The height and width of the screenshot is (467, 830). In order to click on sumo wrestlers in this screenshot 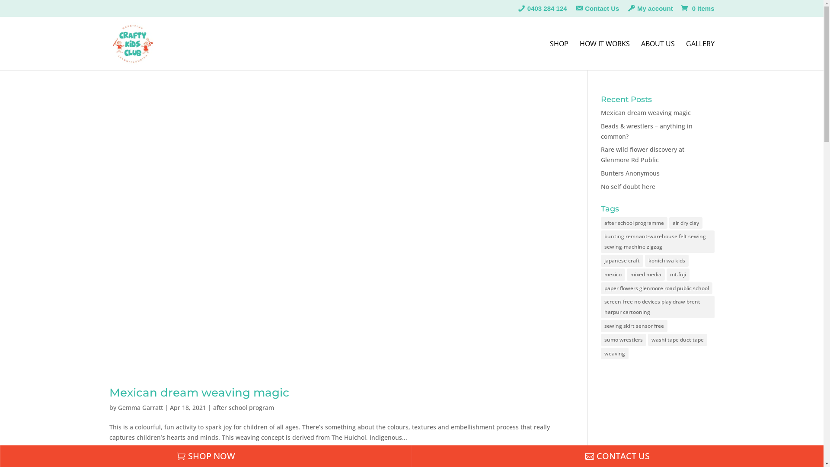, I will do `click(623, 340)`.